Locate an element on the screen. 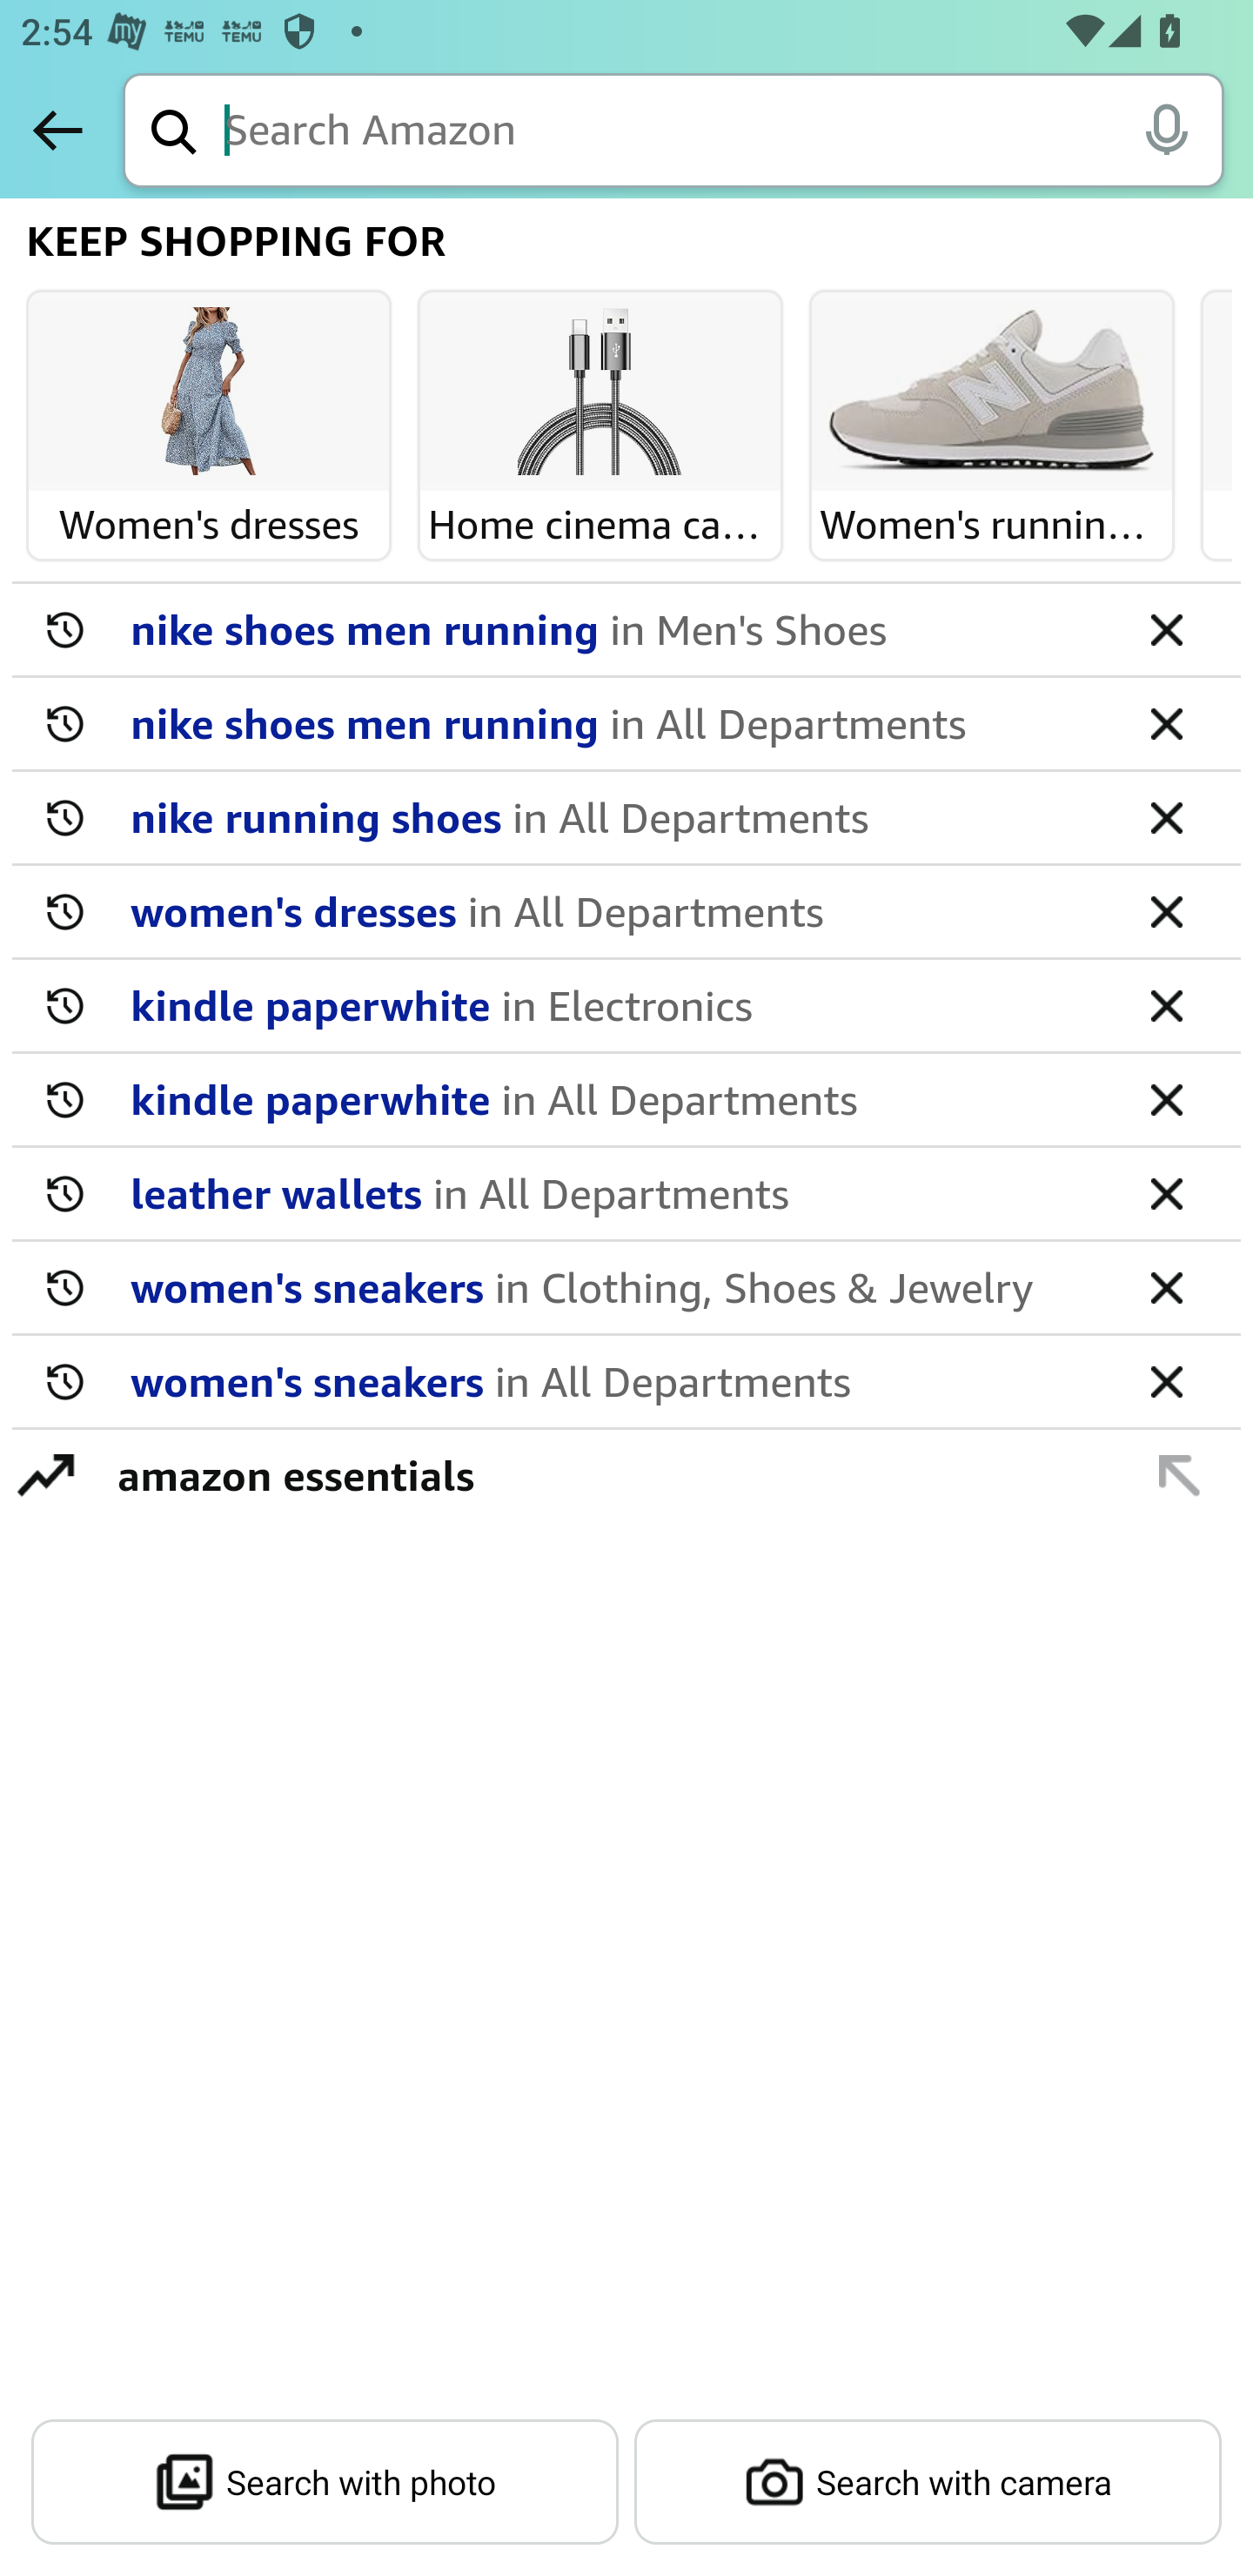  delete is located at coordinates (1166, 1286).